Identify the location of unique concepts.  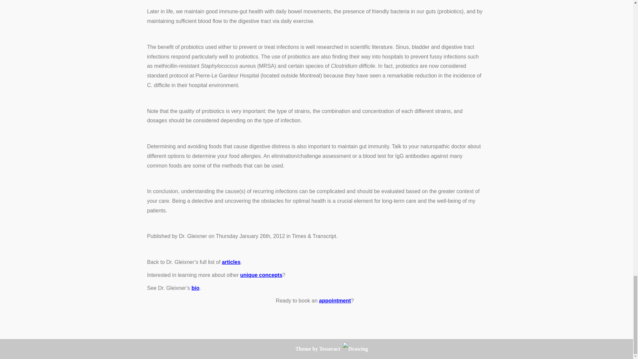
(261, 275).